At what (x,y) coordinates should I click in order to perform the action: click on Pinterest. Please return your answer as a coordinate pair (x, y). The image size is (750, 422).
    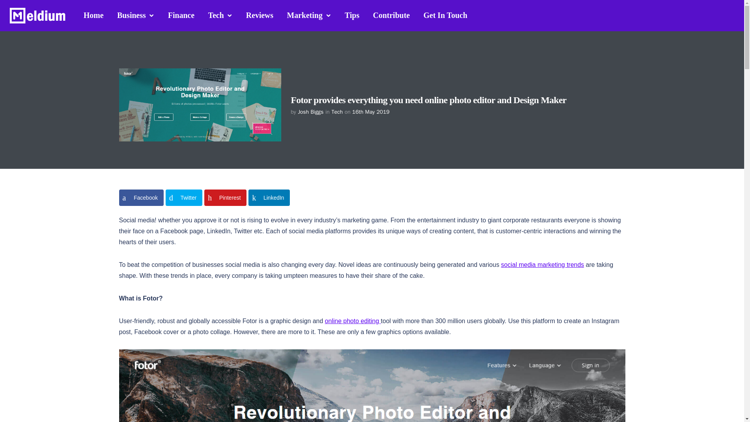
    Looking at the image, I should click on (225, 198).